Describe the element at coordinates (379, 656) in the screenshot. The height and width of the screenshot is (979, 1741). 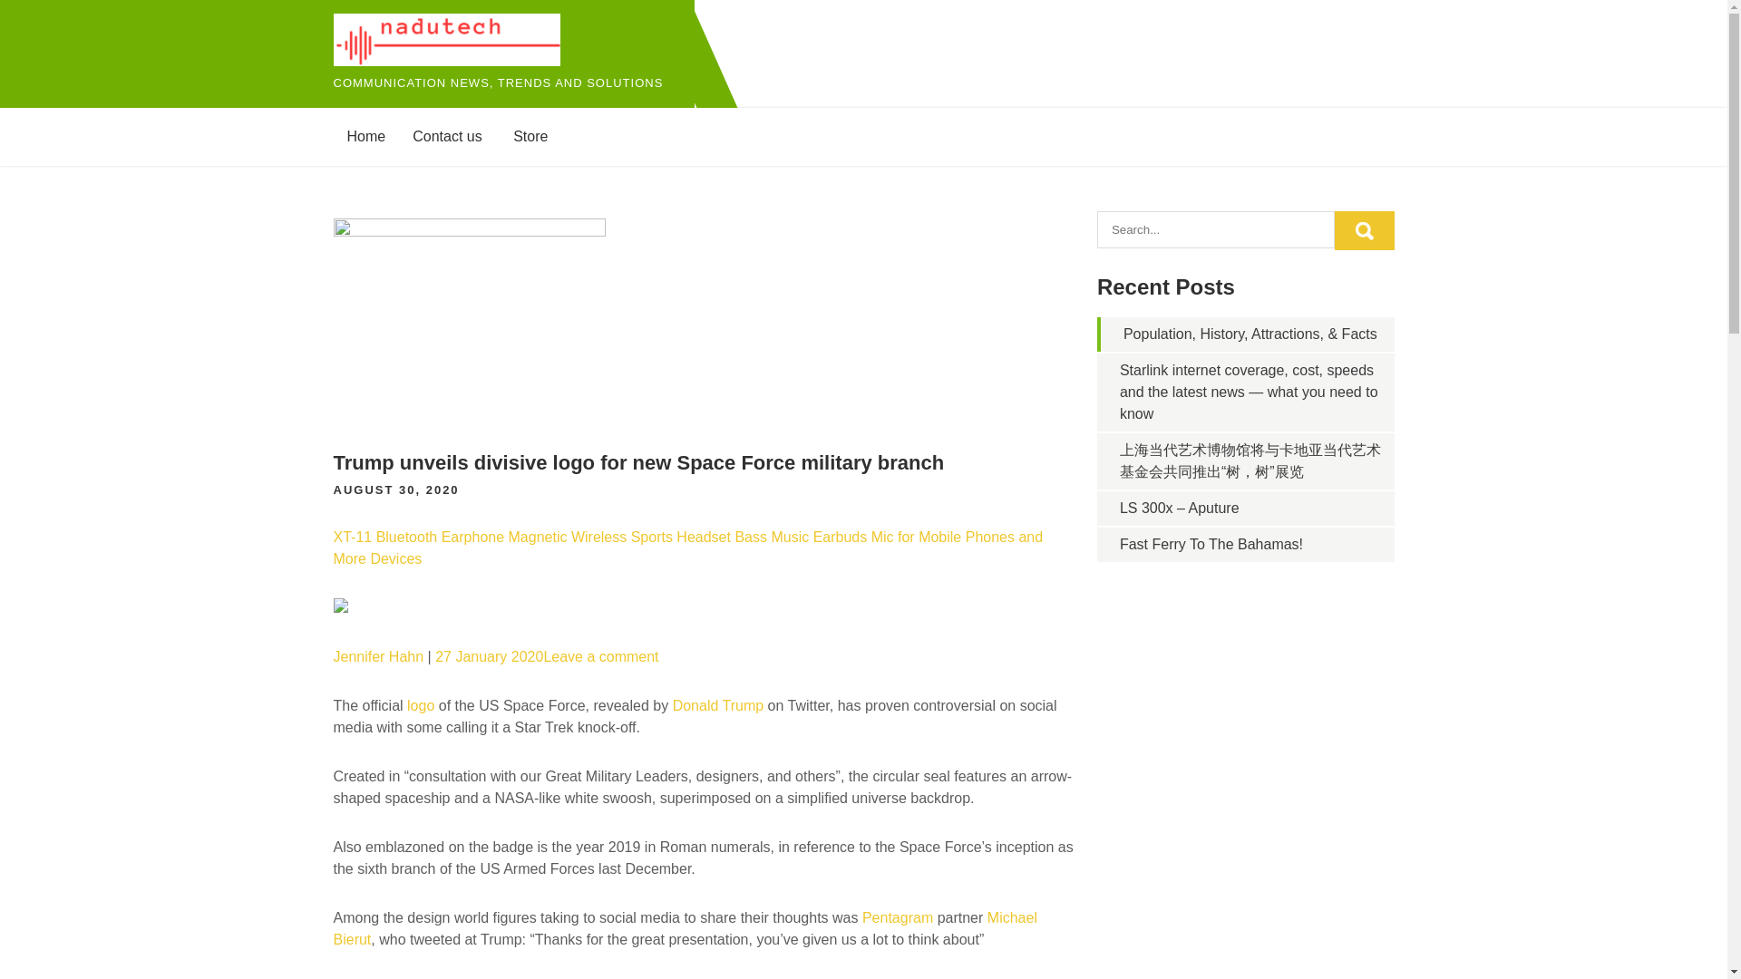
I see `Jennifer Hahn` at that location.